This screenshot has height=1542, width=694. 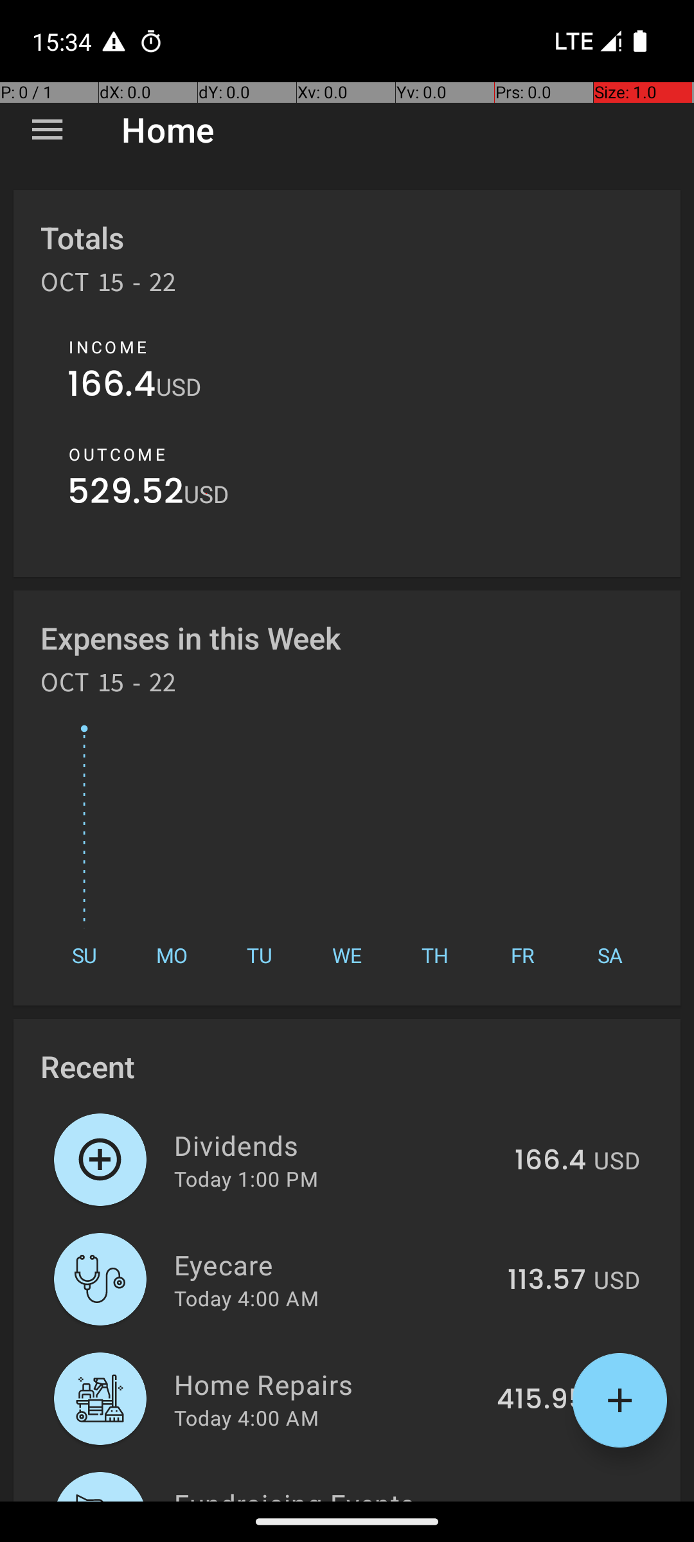 What do you see at coordinates (337, 1145) in the screenshot?
I see `Dividends` at bounding box center [337, 1145].